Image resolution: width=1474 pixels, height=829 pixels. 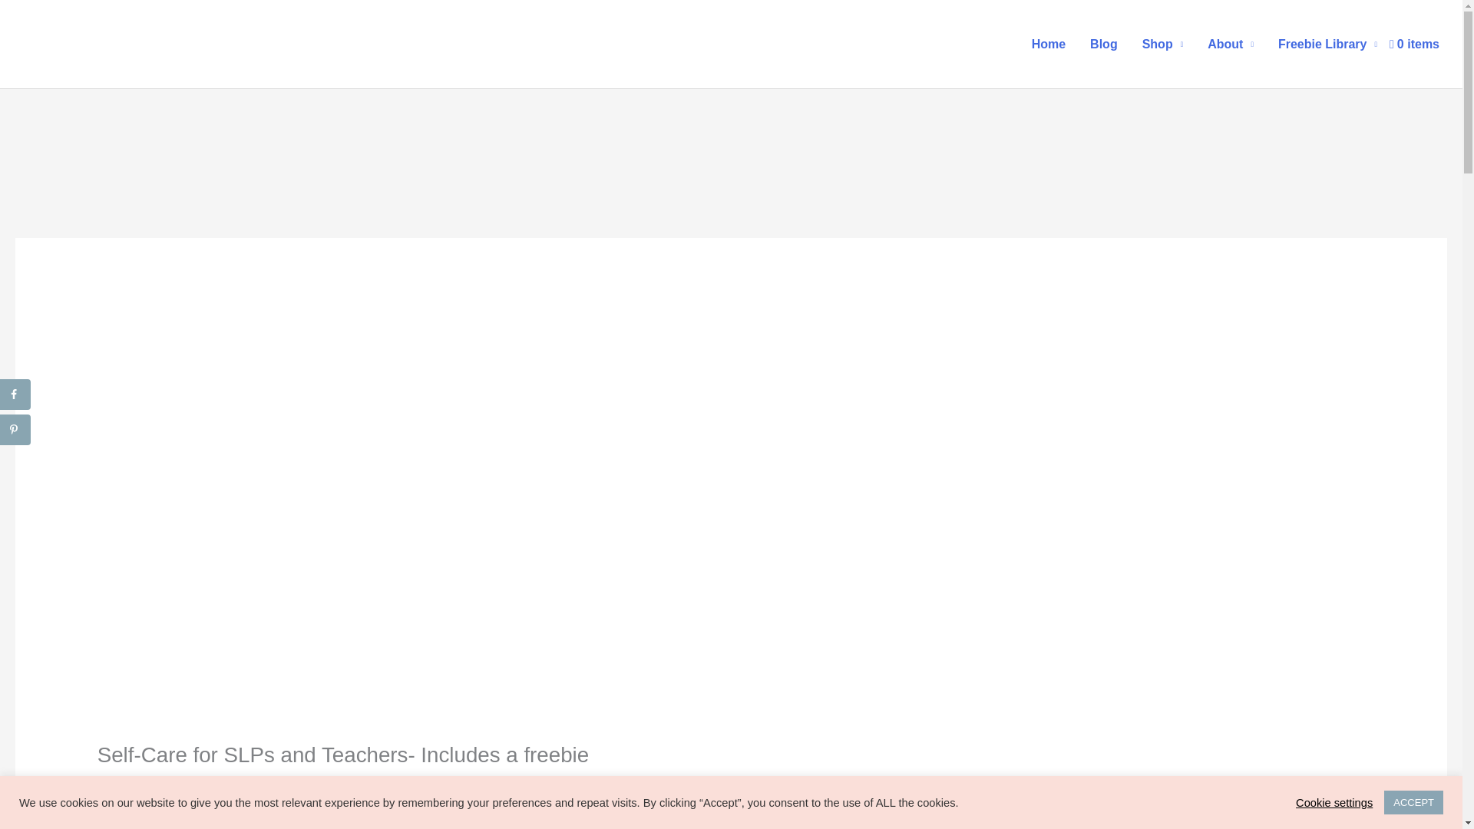 I want to click on Share on Facebook, so click(x=15, y=394).